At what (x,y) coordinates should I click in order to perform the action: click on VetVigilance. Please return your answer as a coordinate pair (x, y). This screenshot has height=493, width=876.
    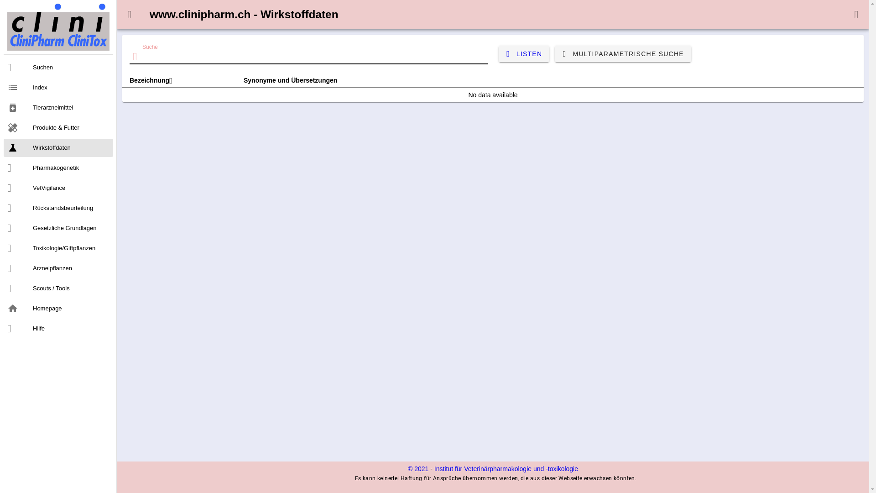
    Looking at the image, I should click on (58, 188).